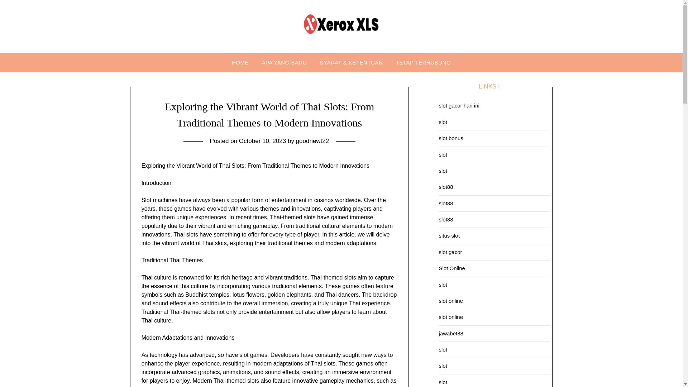  Describe the element at coordinates (443, 382) in the screenshot. I see `slot` at that location.